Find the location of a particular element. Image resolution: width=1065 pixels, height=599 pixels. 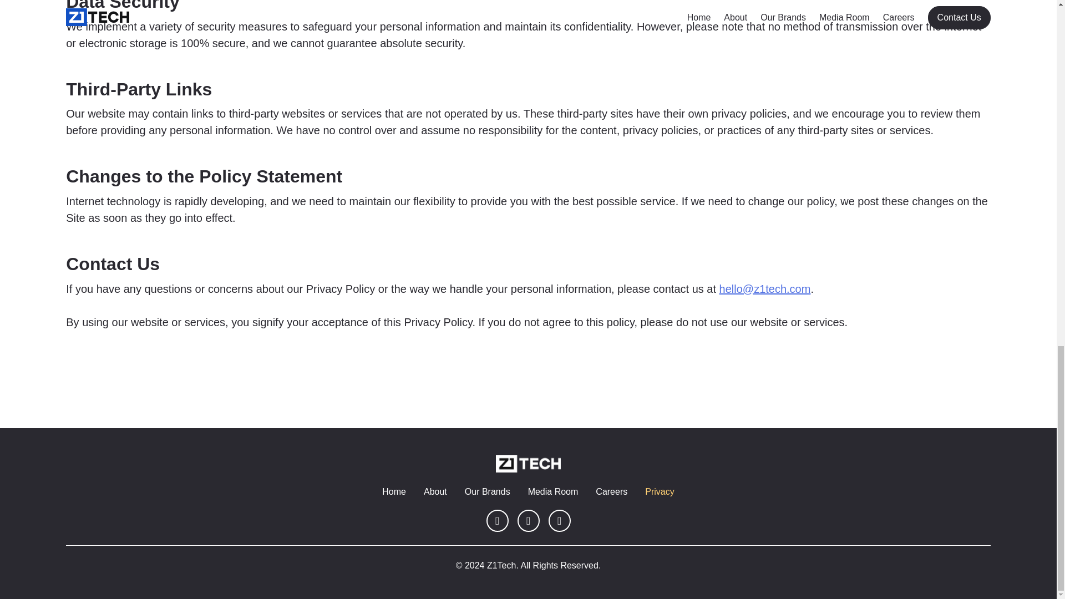

Home is located at coordinates (394, 491).